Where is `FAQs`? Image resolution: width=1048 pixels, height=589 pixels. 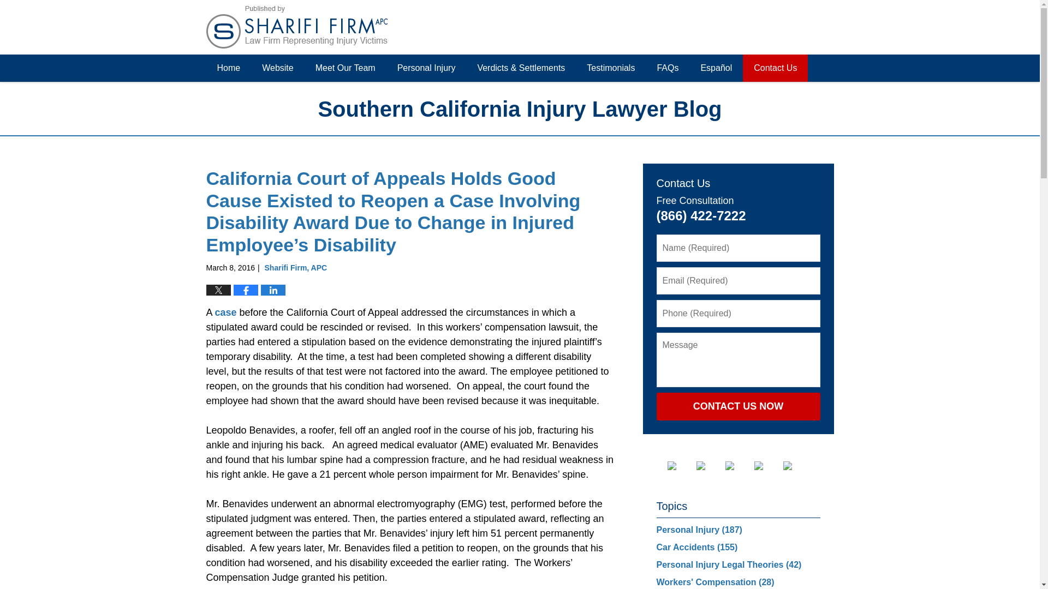
FAQs is located at coordinates (667, 68).